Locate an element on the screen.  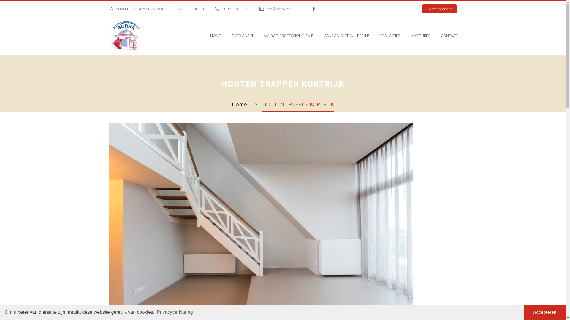
HOME is located at coordinates (215, 36).